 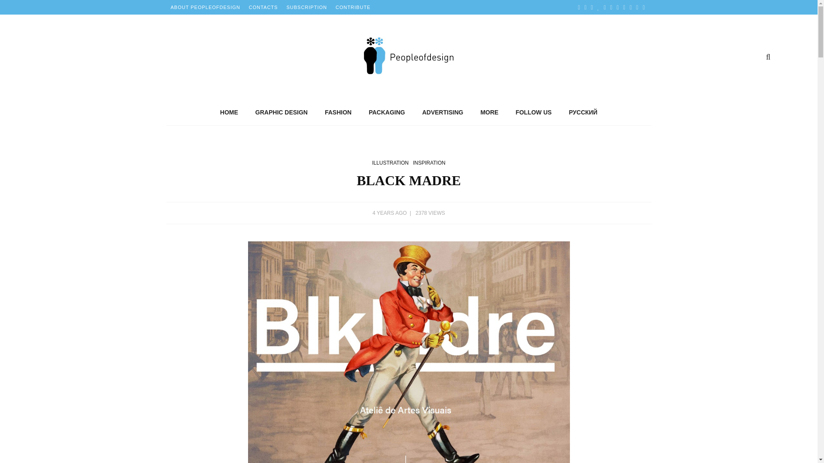 What do you see at coordinates (353, 7) in the screenshot?
I see `CONTRIBUTE` at bounding box center [353, 7].